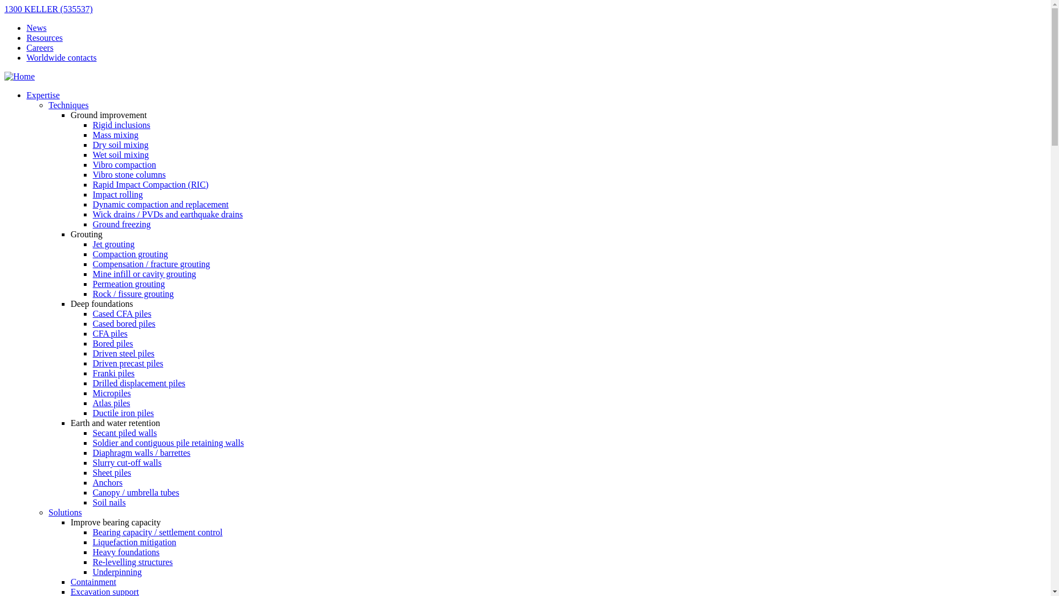  What do you see at coordinates (49, 9) in the screenshot?
I see `1300 KELLER (535537)` at bounding box center [49, 9].